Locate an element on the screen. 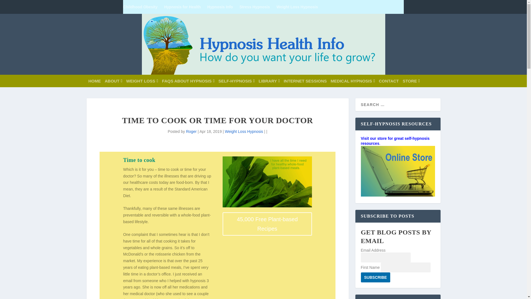 This screenshot has width=531, height=299. Childhood Obesity is located at coordinates (140, 7).